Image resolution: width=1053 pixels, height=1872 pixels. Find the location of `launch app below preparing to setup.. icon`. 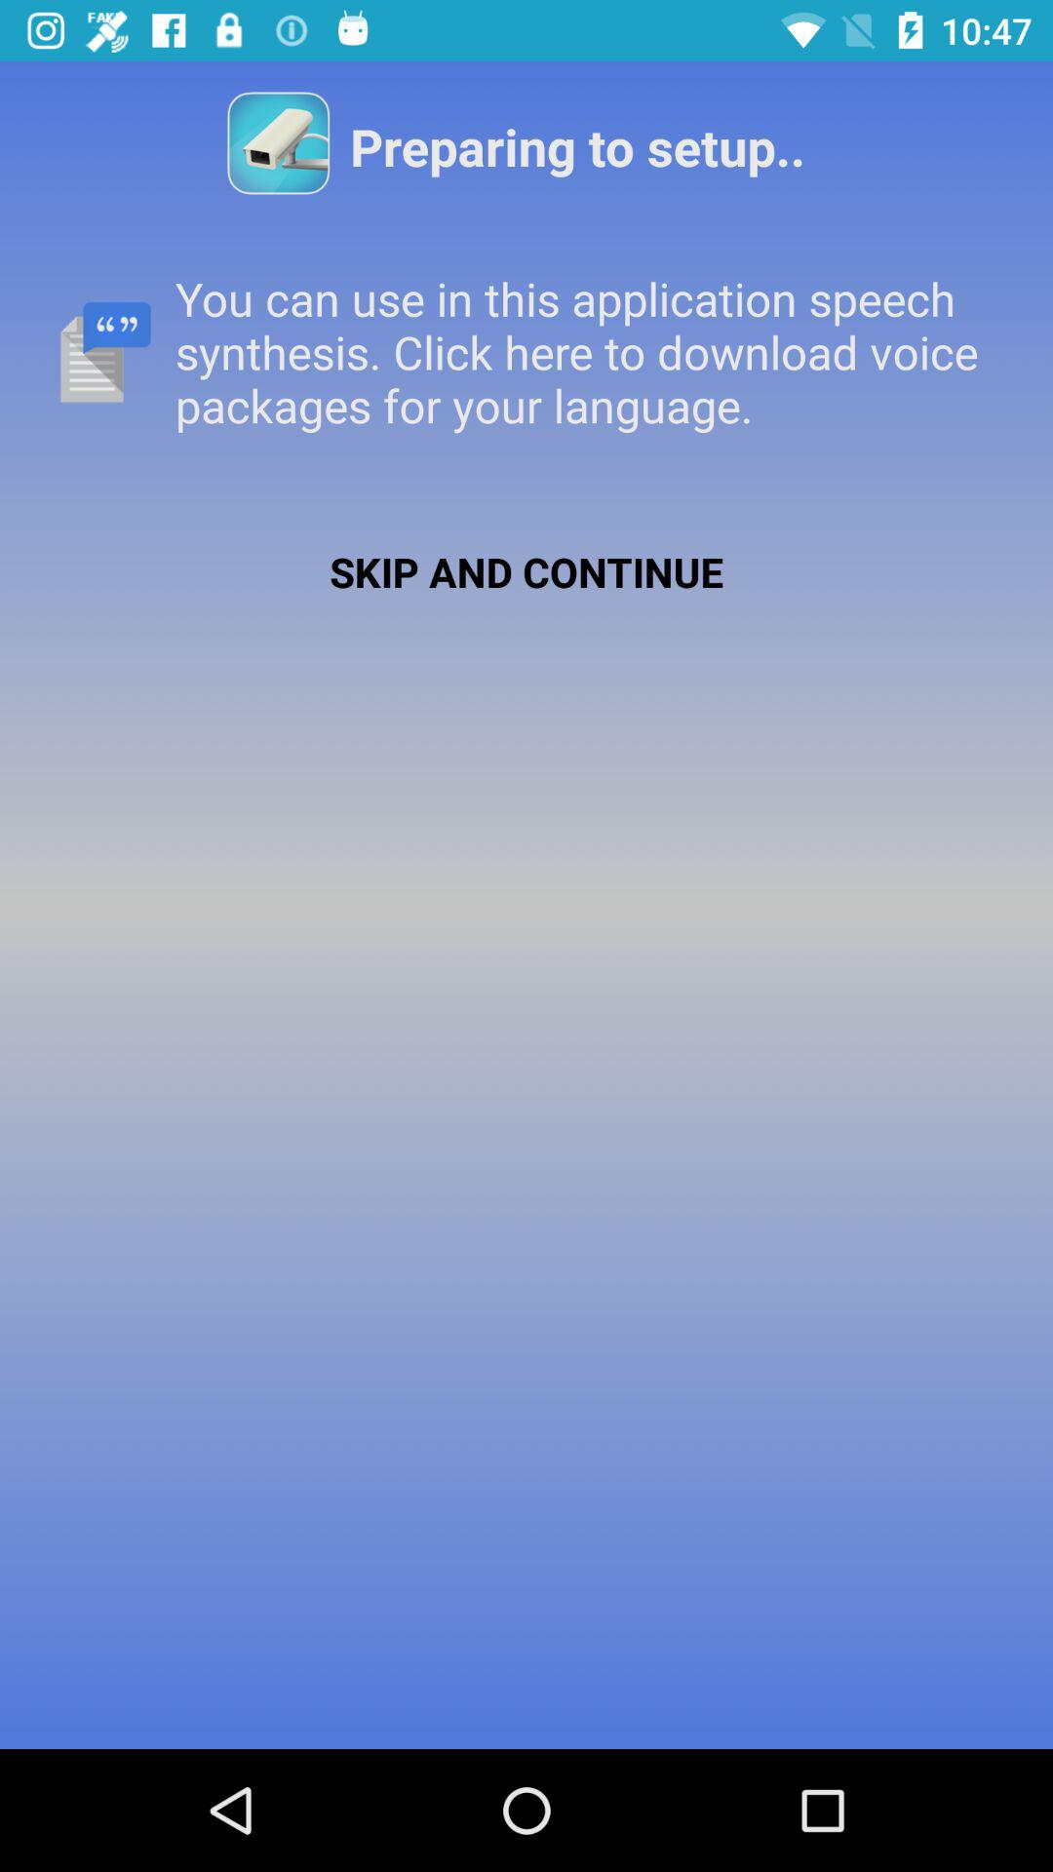

launch app below preparing to setup.. icon is located at coordinates (526, 351).